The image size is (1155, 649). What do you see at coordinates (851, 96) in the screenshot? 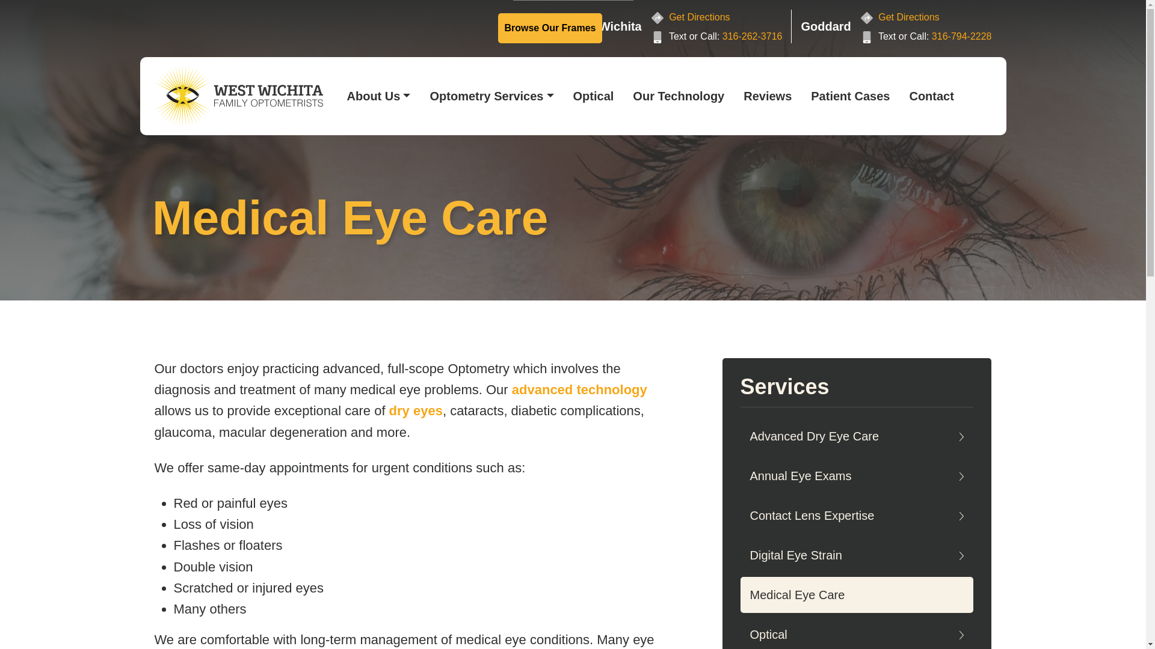
I see `Patient Cases` at bounding box center [851, 96].